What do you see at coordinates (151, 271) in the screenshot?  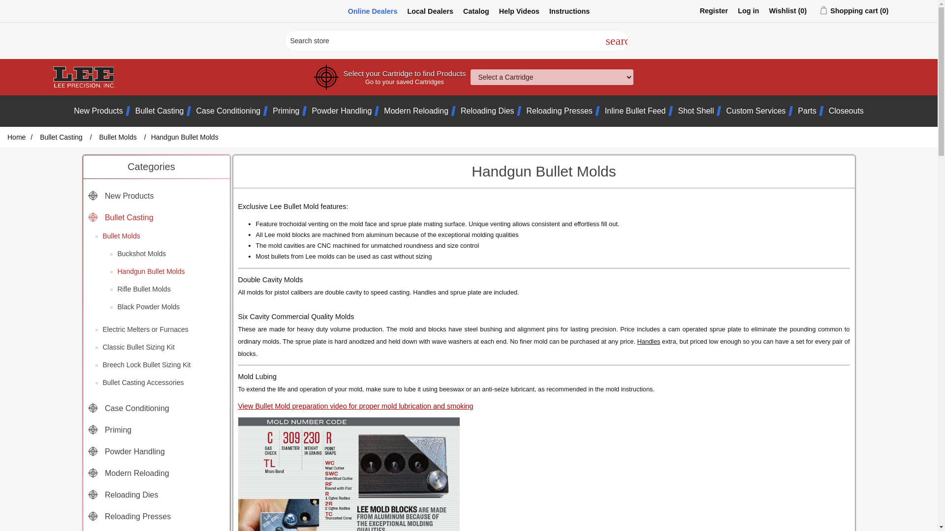 I see `Handgun Bullet Molds` at bounding box center [151, 271].